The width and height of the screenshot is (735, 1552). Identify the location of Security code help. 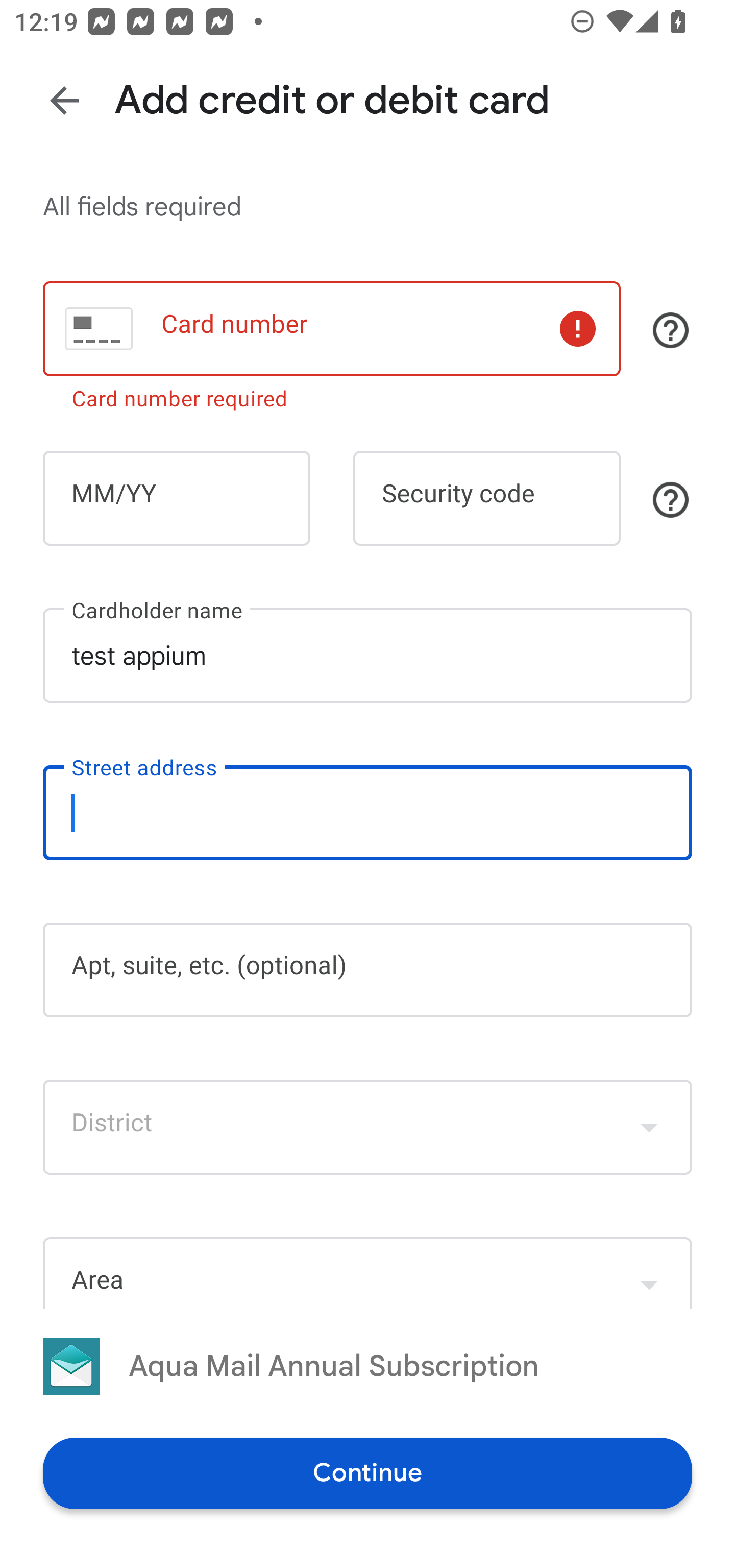
(671, 499).